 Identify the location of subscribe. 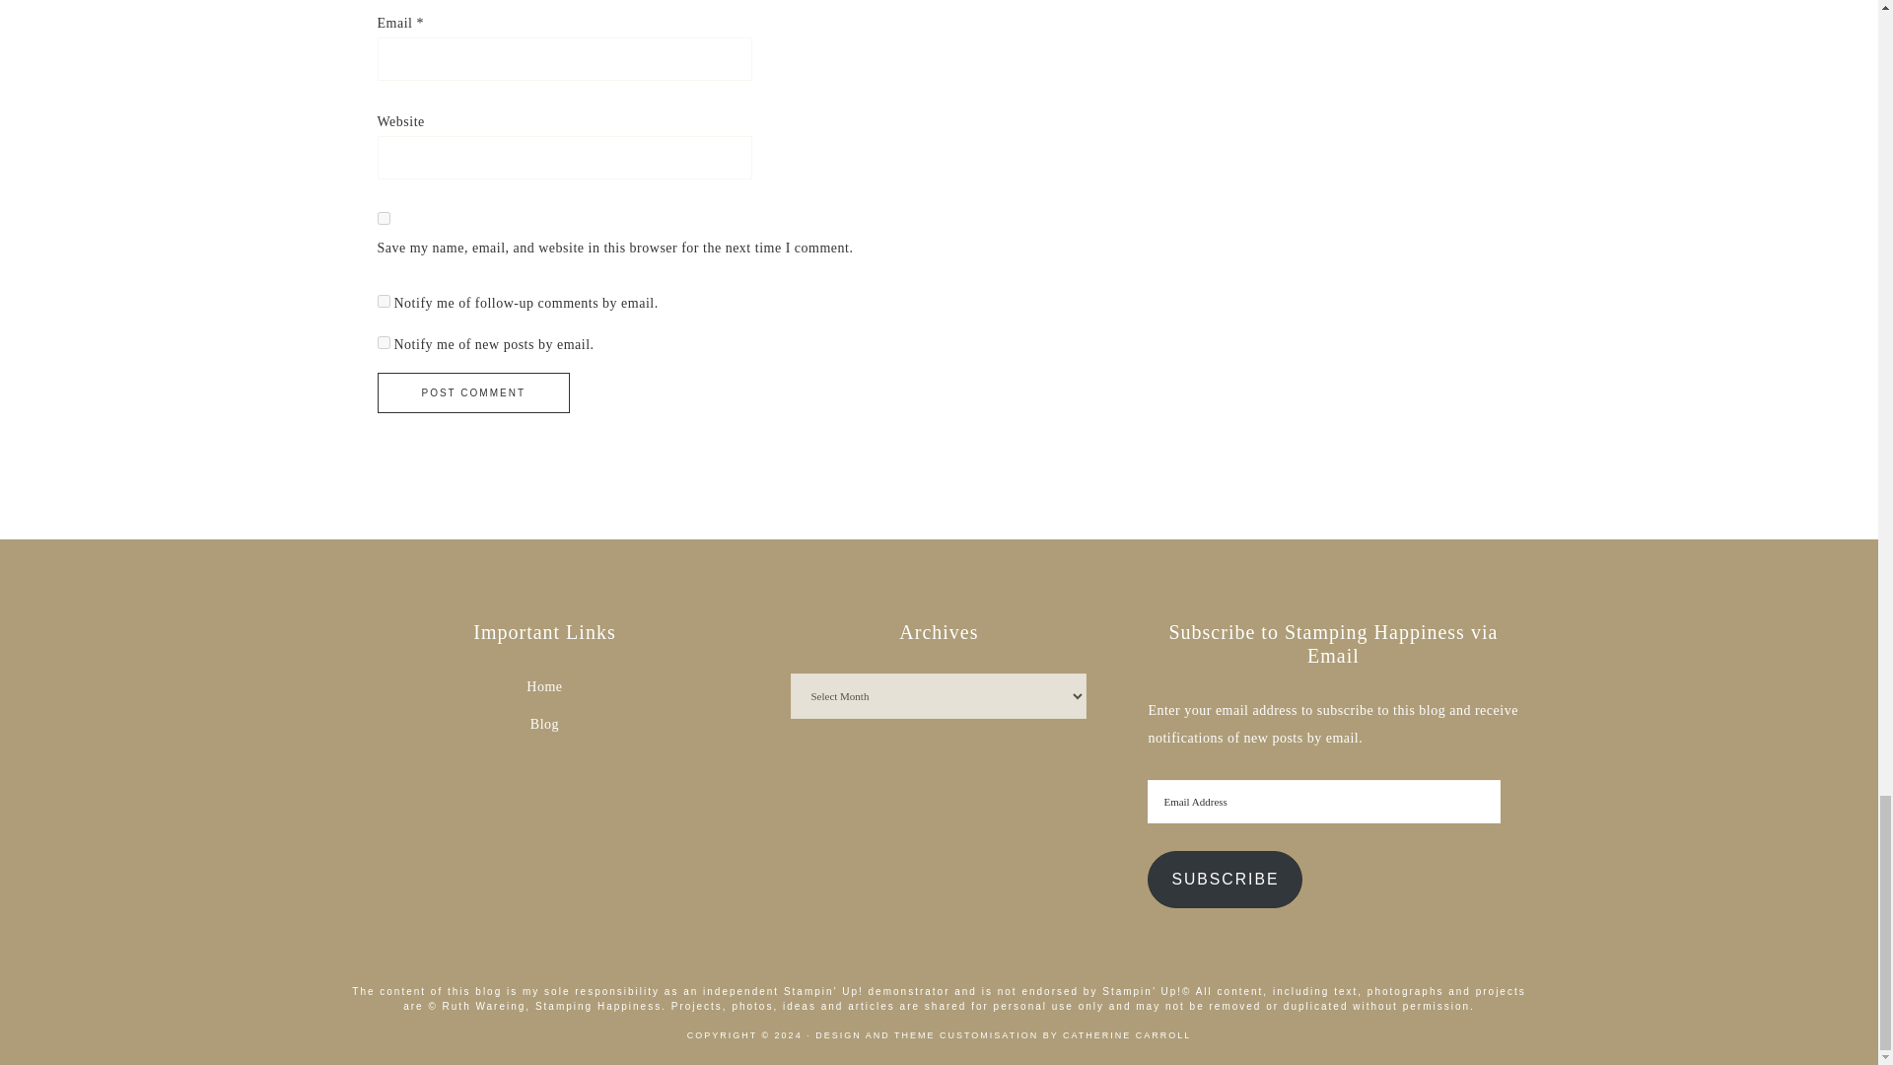
(383, 302).